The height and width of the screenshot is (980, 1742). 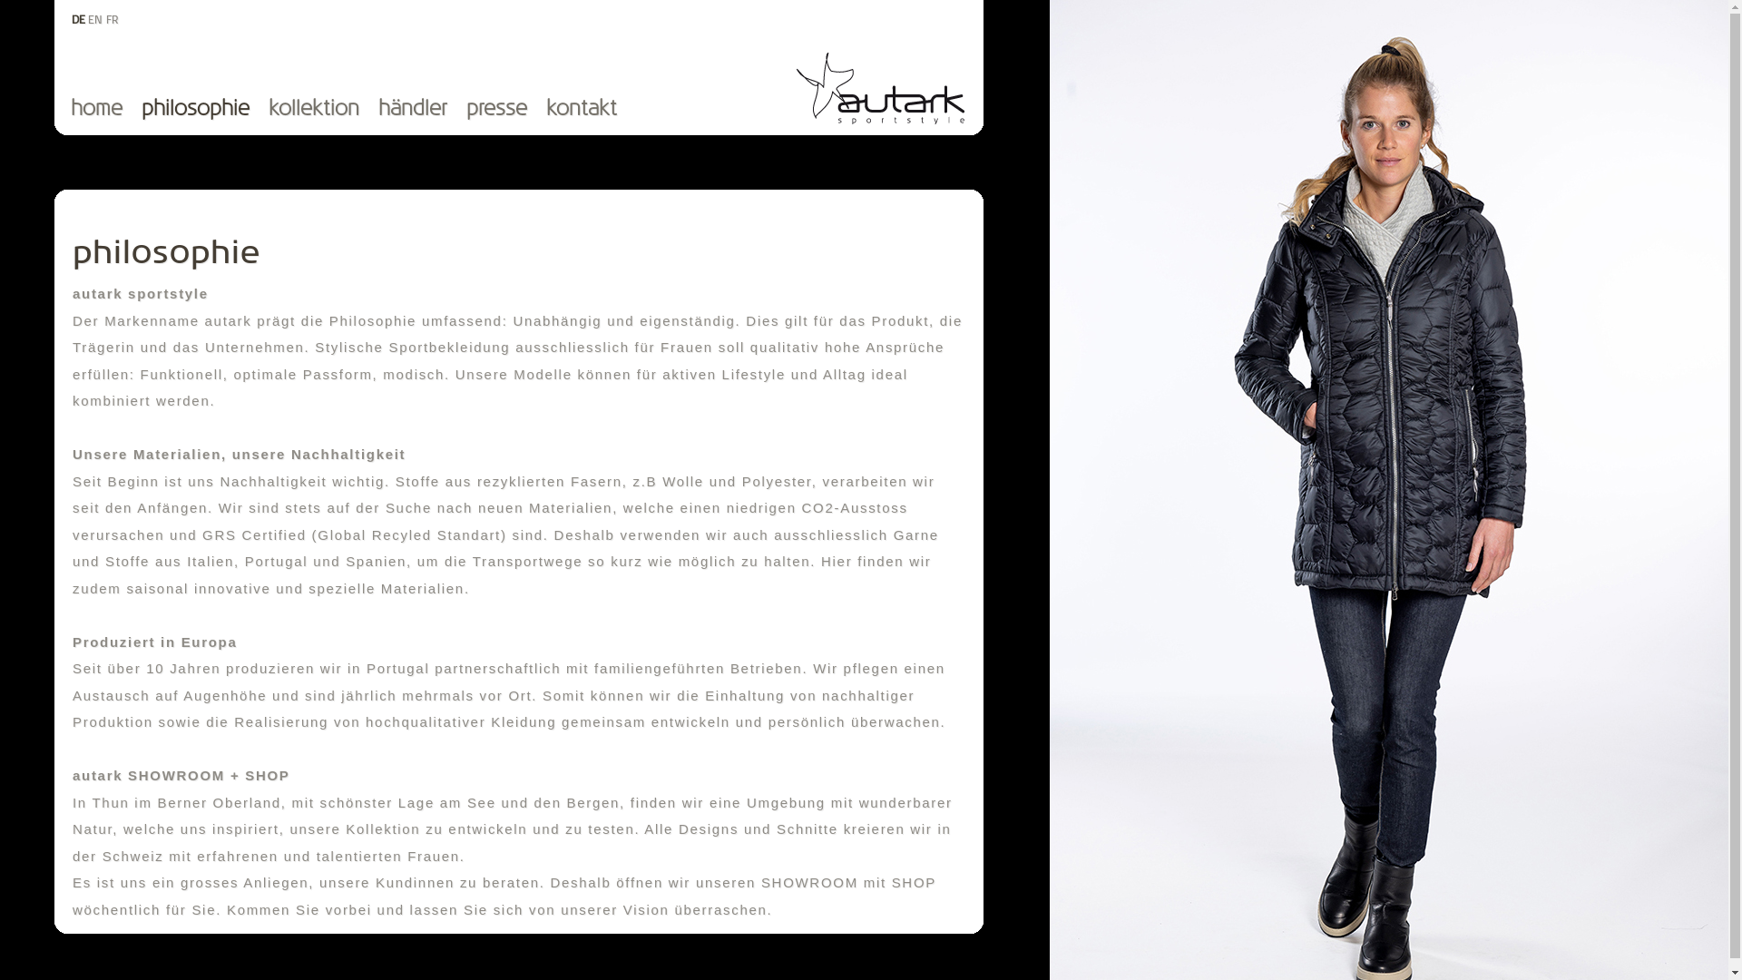 I want to click on kontakt, so click(x=592, y=110).